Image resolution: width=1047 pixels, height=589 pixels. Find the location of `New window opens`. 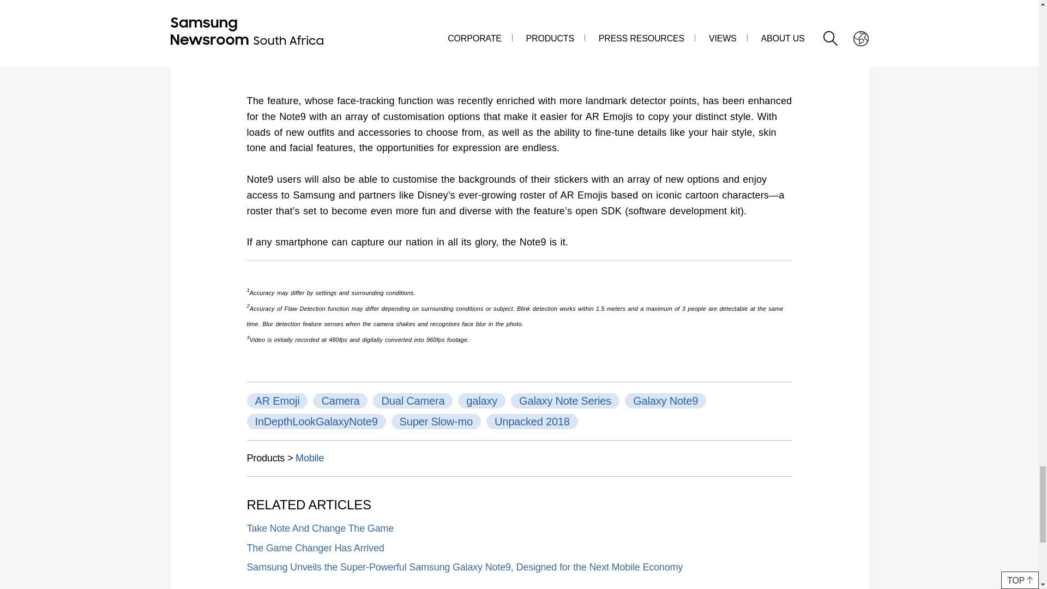

New window opens is located at coordinates (464, 567).